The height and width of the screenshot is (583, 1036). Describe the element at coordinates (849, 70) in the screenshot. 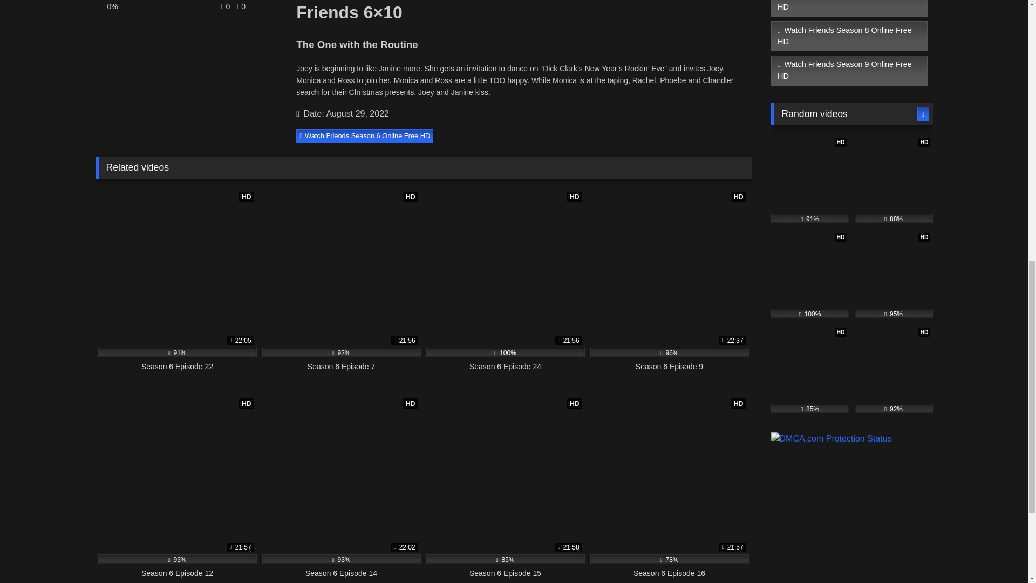

I see `Watch Friends Season 9 Online Free HD` at that location.